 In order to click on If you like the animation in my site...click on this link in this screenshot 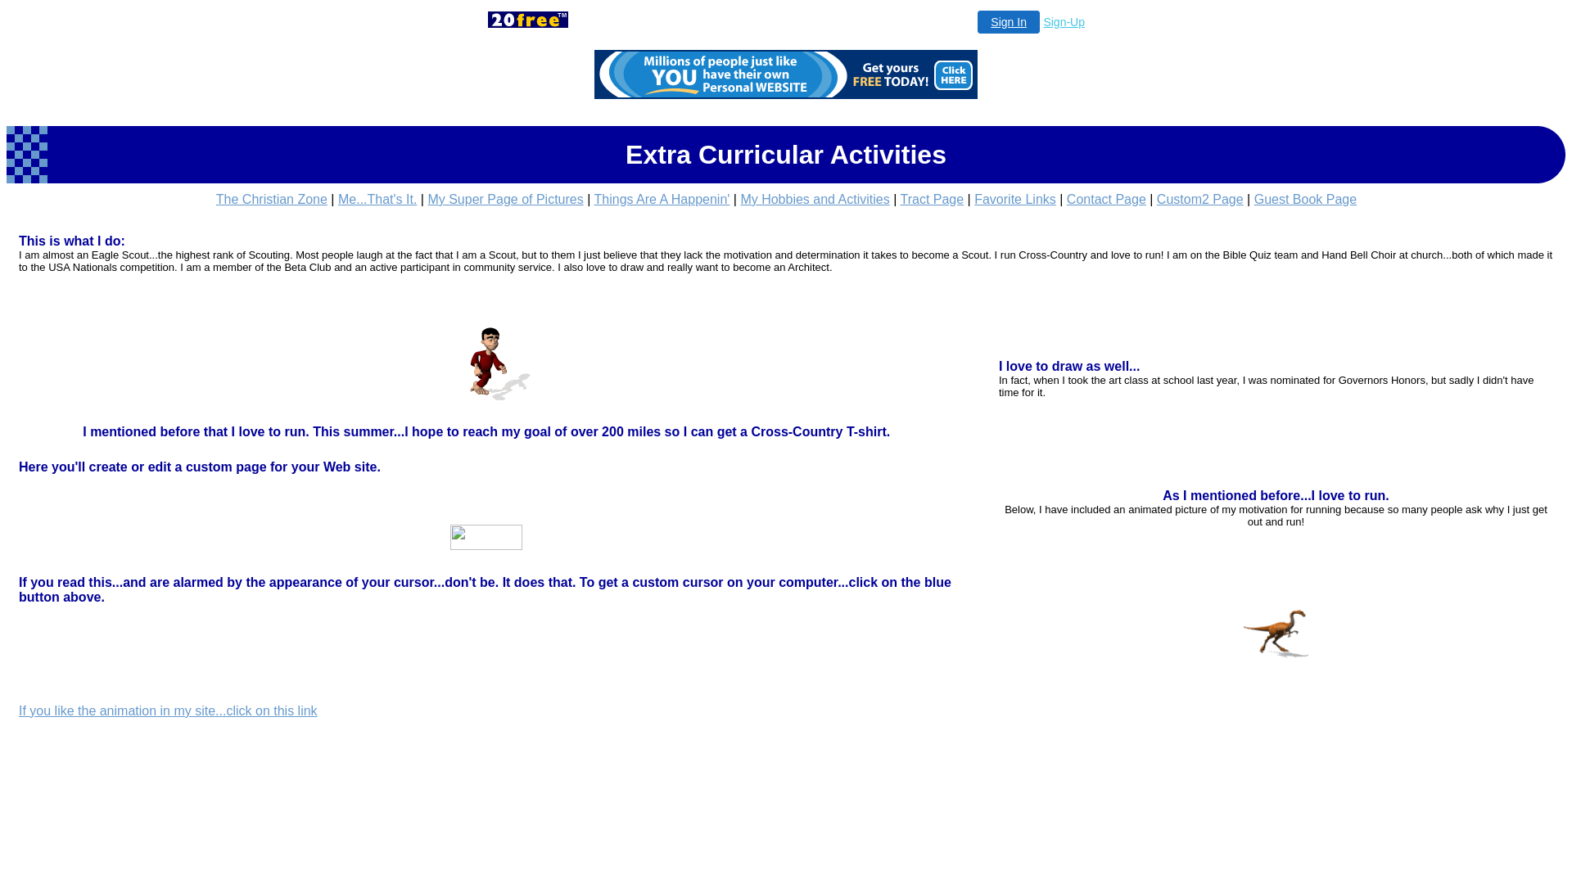, I will do `click(169, 710)`.